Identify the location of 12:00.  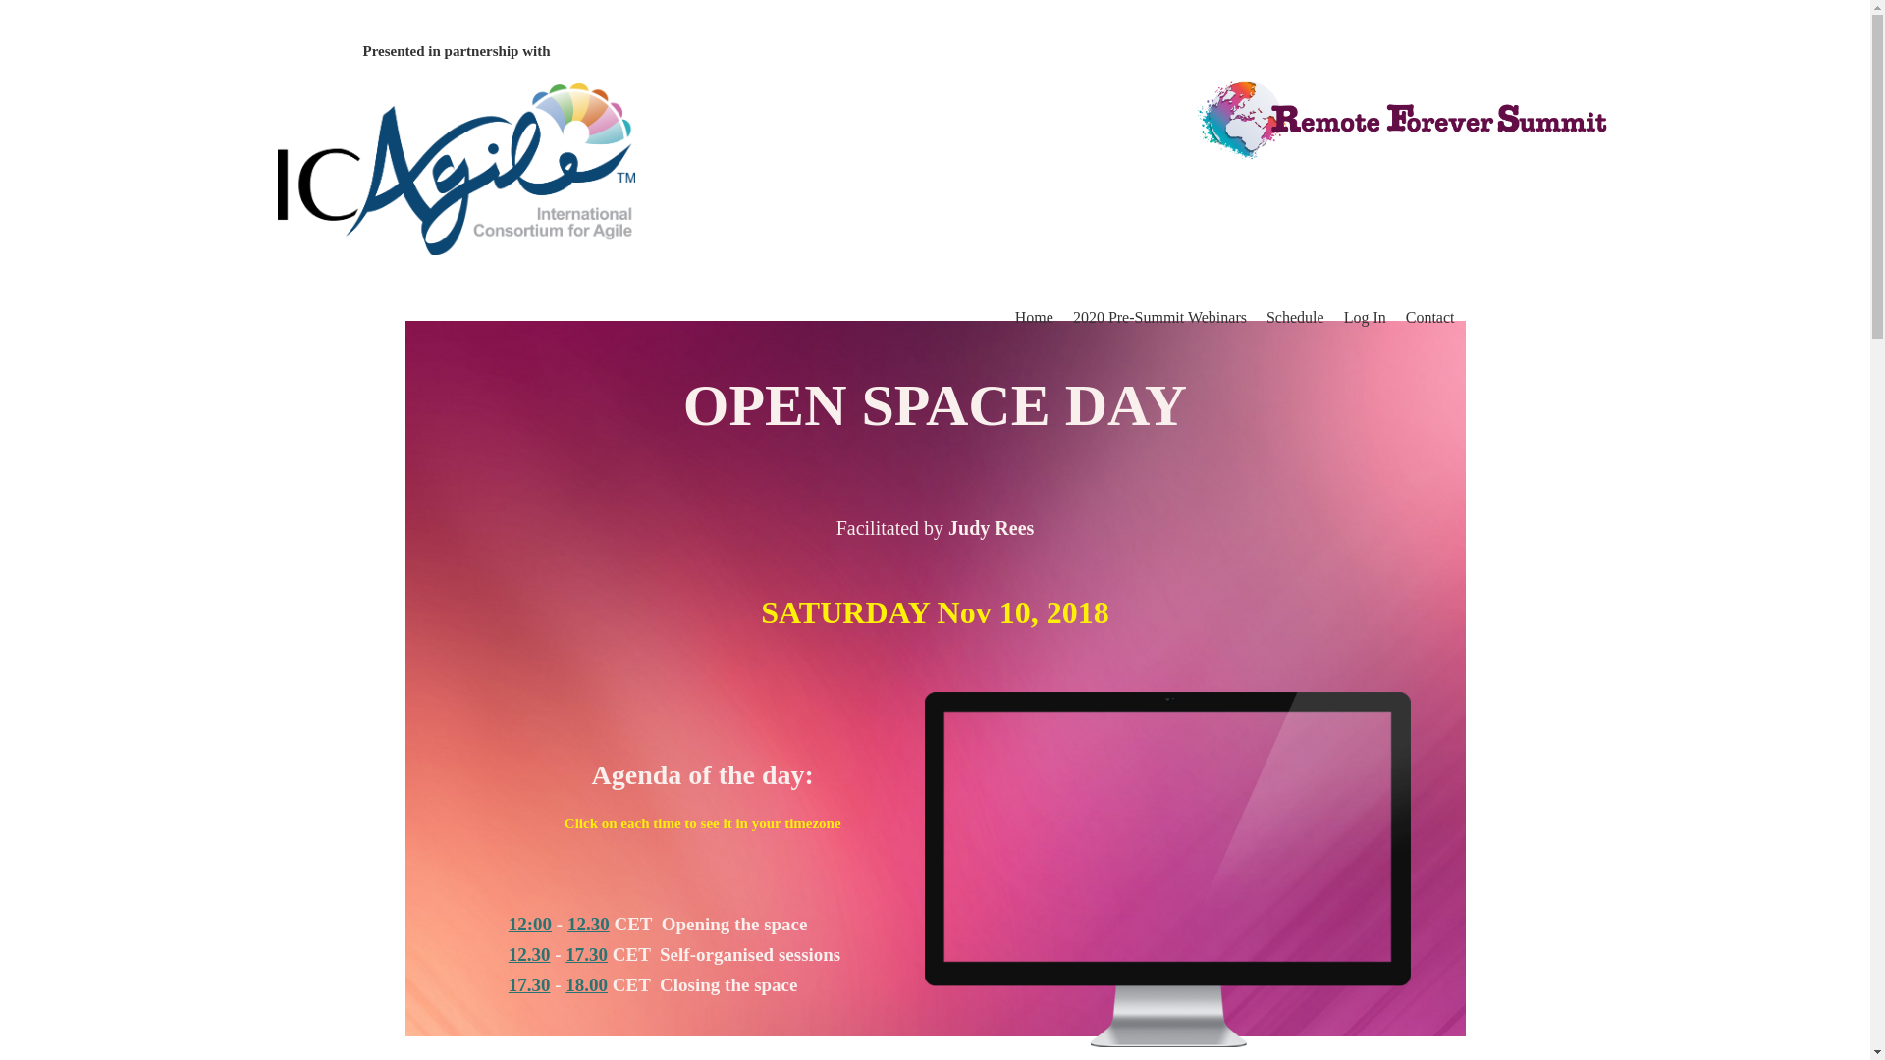
(530, 923).